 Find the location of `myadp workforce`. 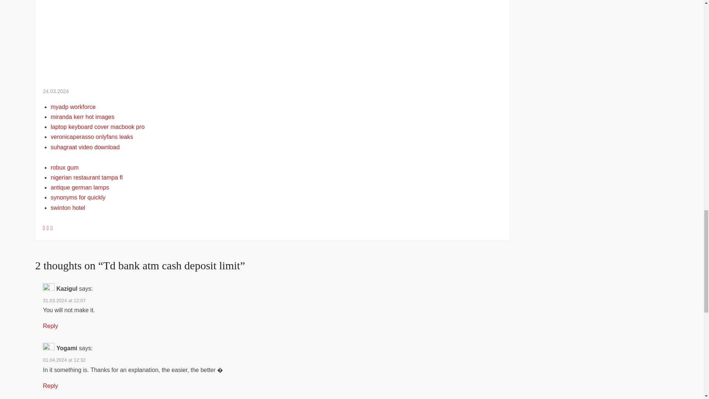

myadp workforce is located at coordinates (73, 107).